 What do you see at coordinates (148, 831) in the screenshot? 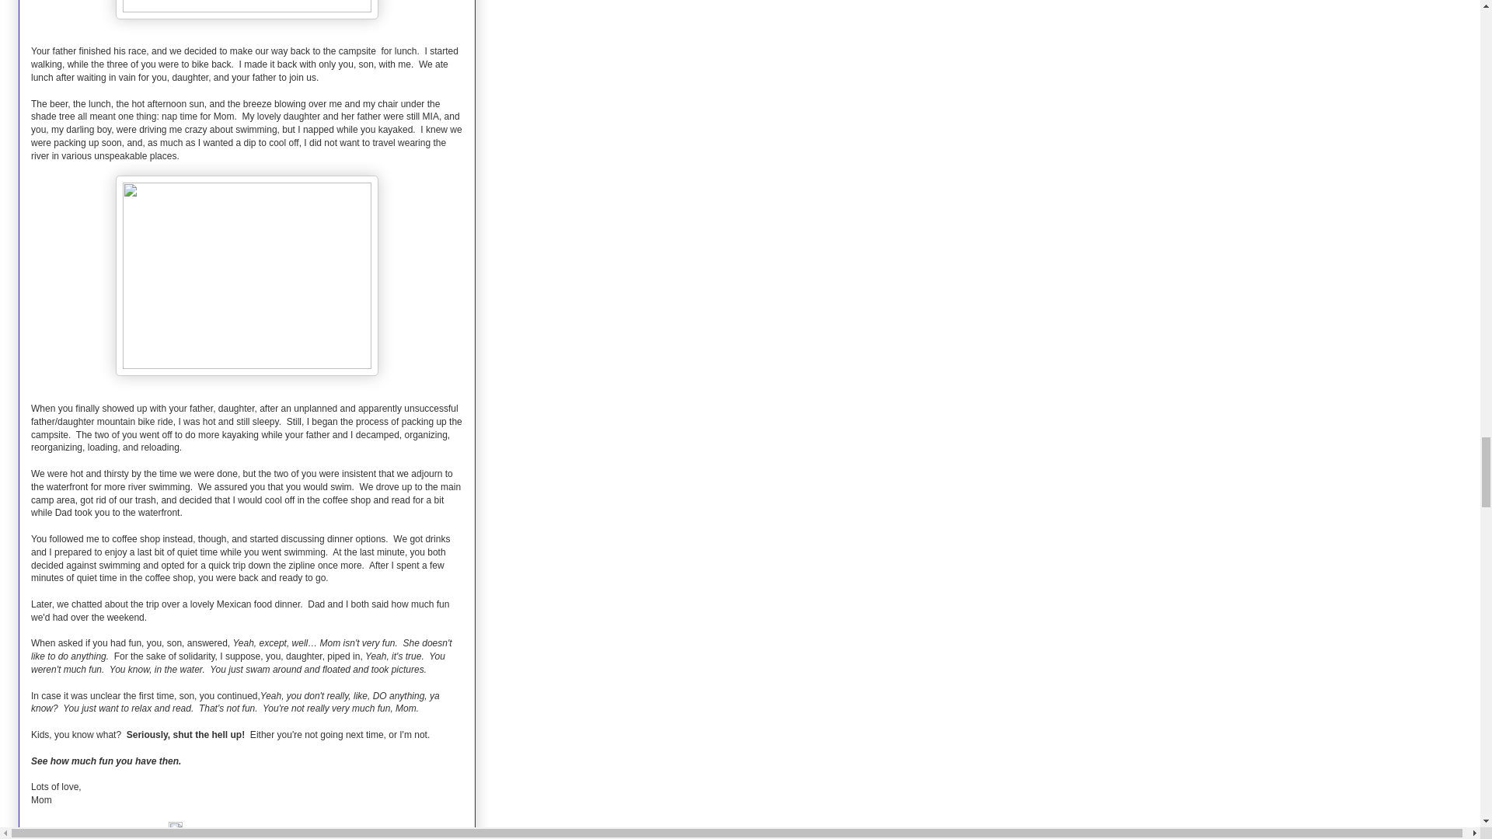
I see `permanent link` at bounding box center [148, 831].